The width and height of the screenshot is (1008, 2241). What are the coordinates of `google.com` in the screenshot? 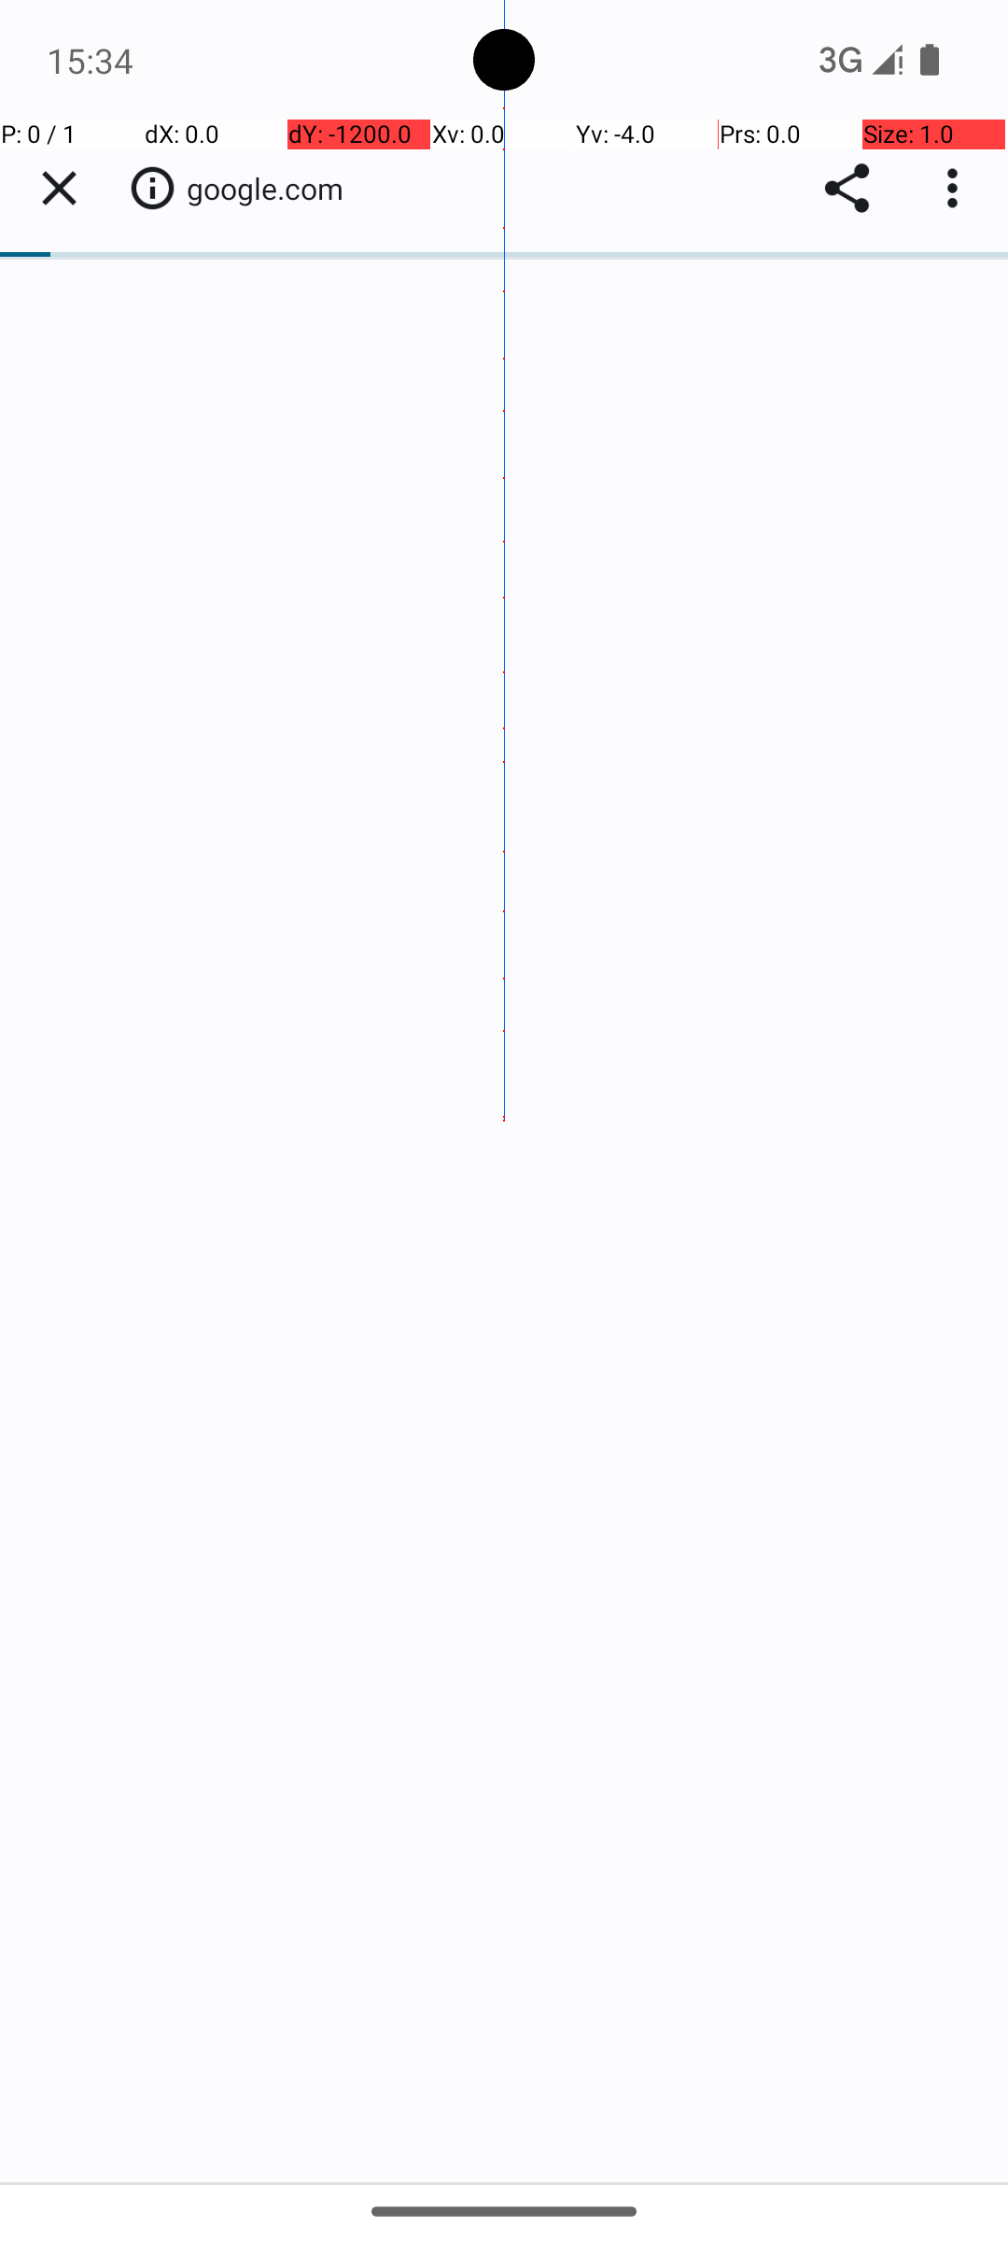 It's located at (274, 189).